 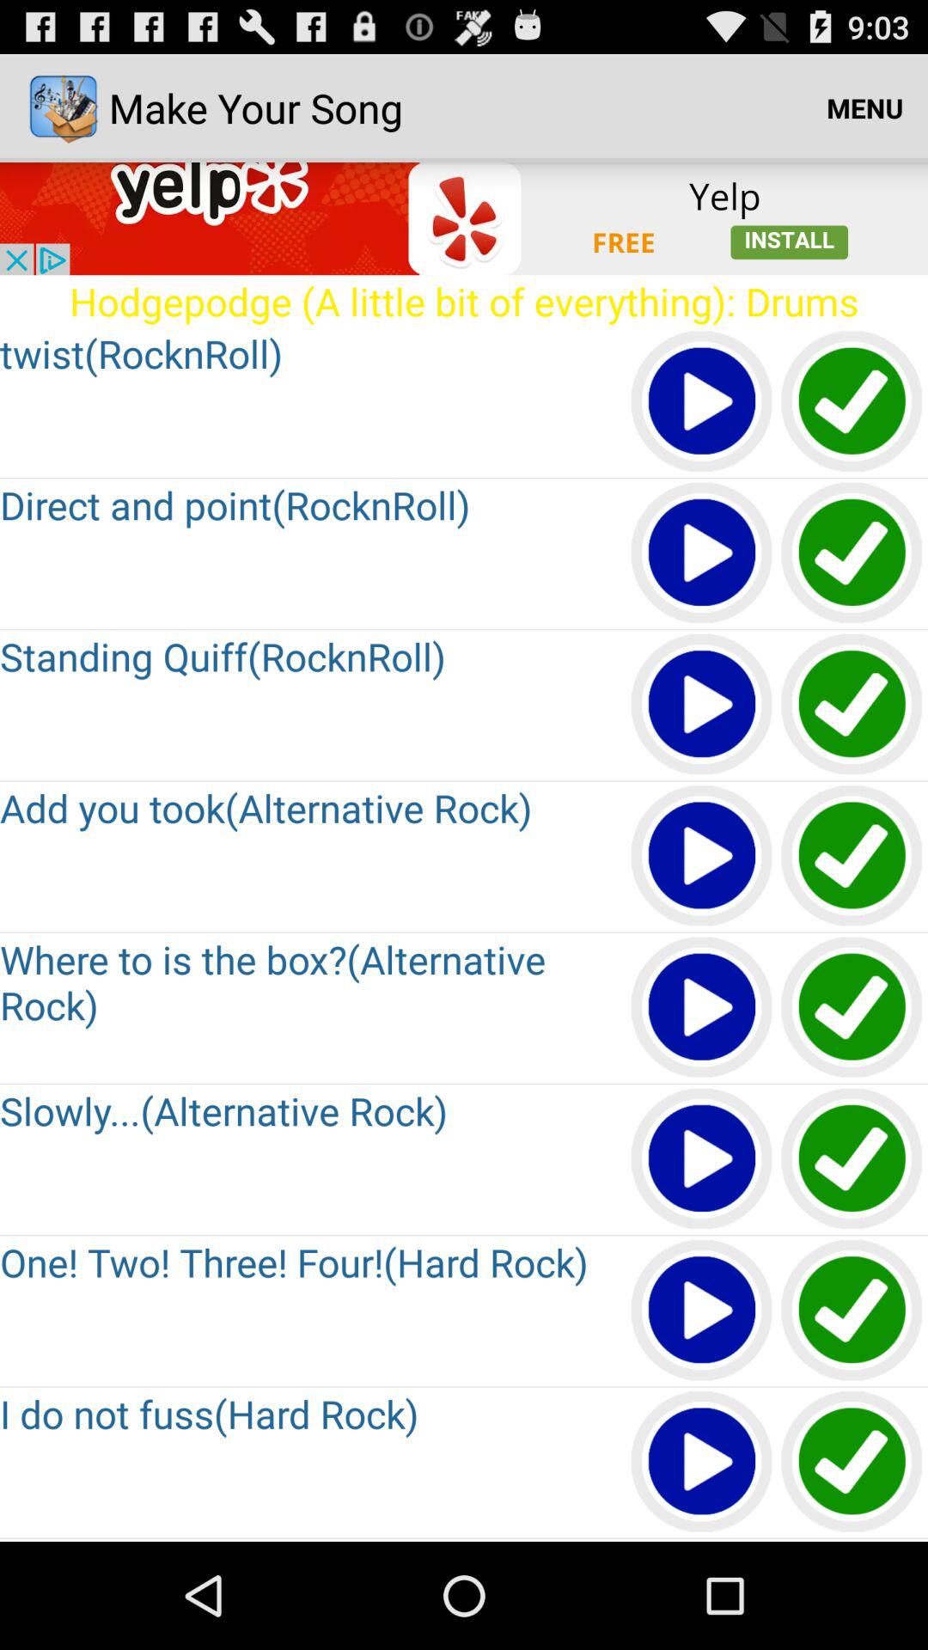 I want to click on select sound, so click(x=852, y=705).